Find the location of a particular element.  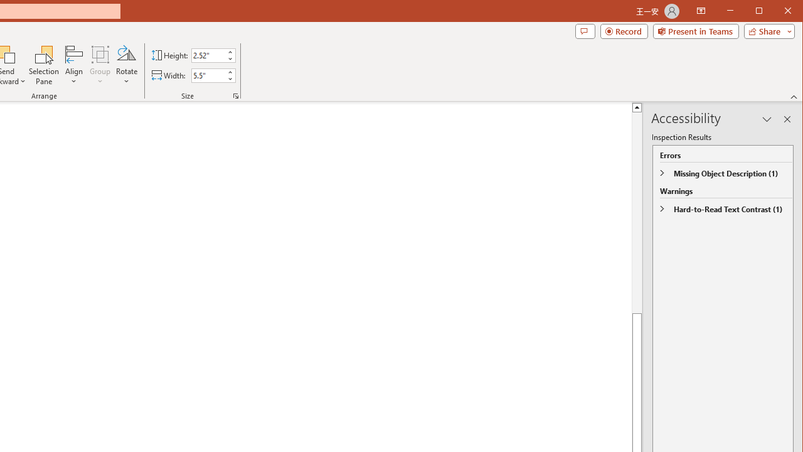

Shape Height is located at coordinates (208, 55).